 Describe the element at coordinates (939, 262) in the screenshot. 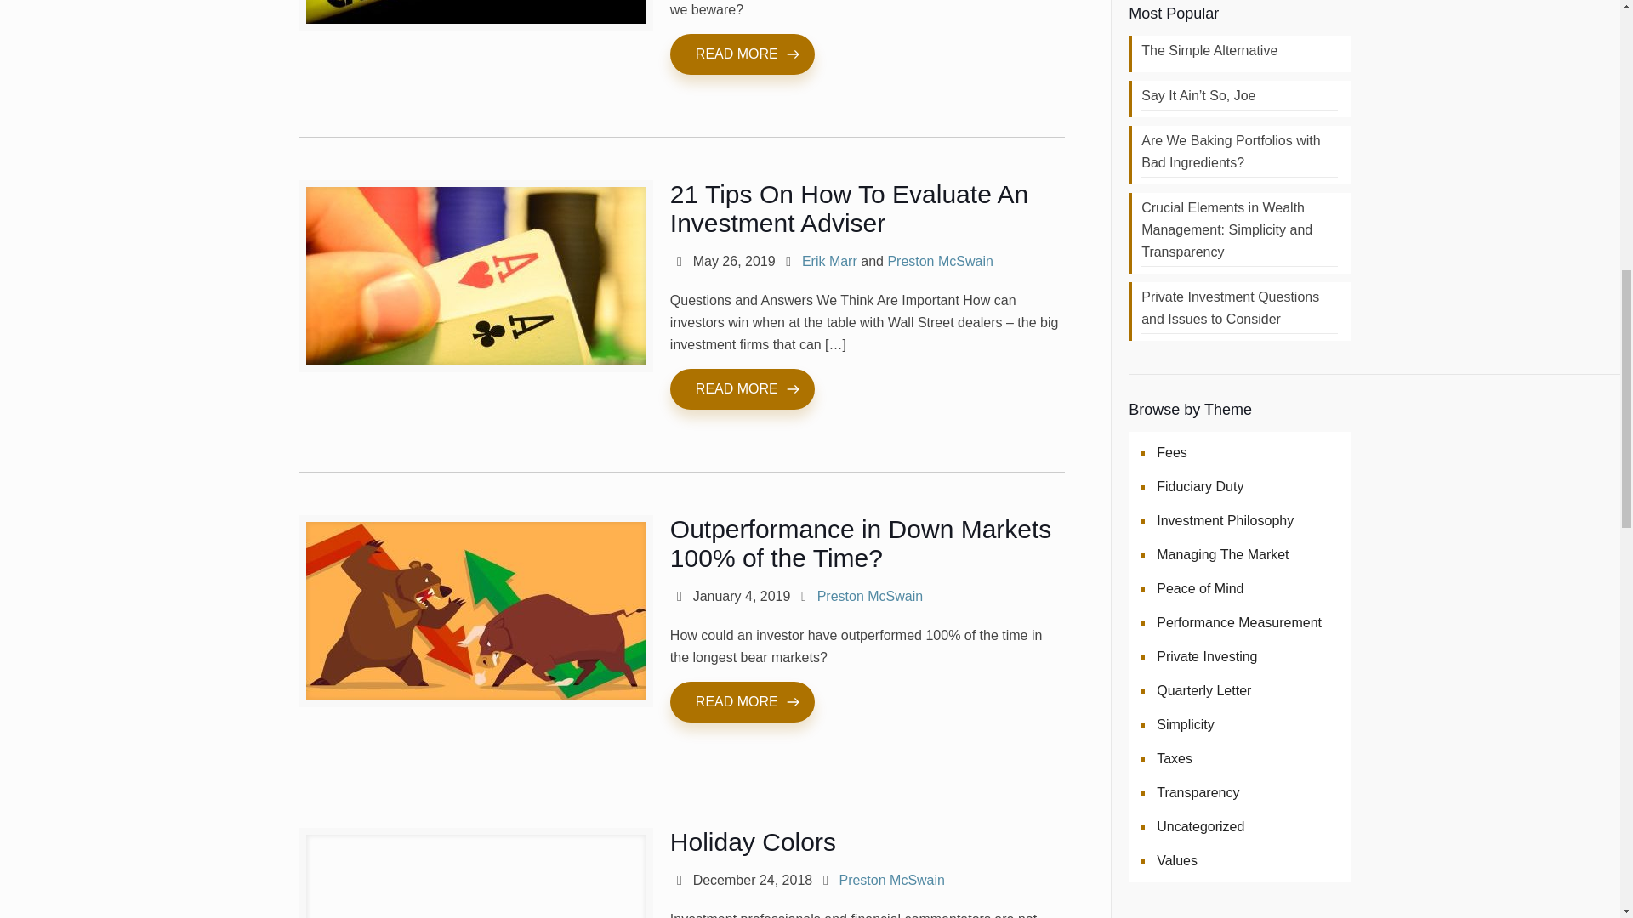

I see `View all posts by Preston McSwain` at that location.